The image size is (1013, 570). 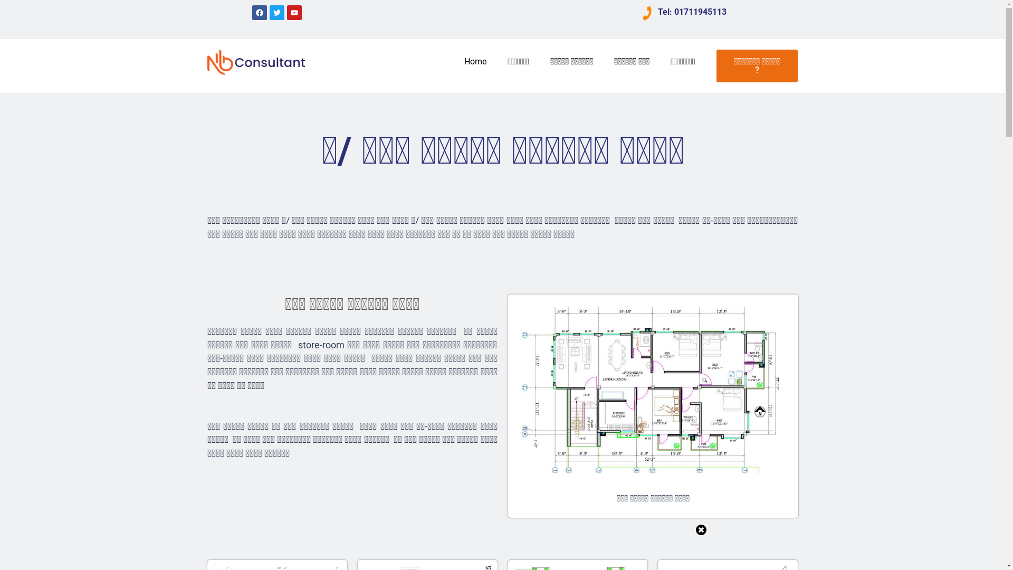 I want to click on Twitter, so click(x=277, y=13).